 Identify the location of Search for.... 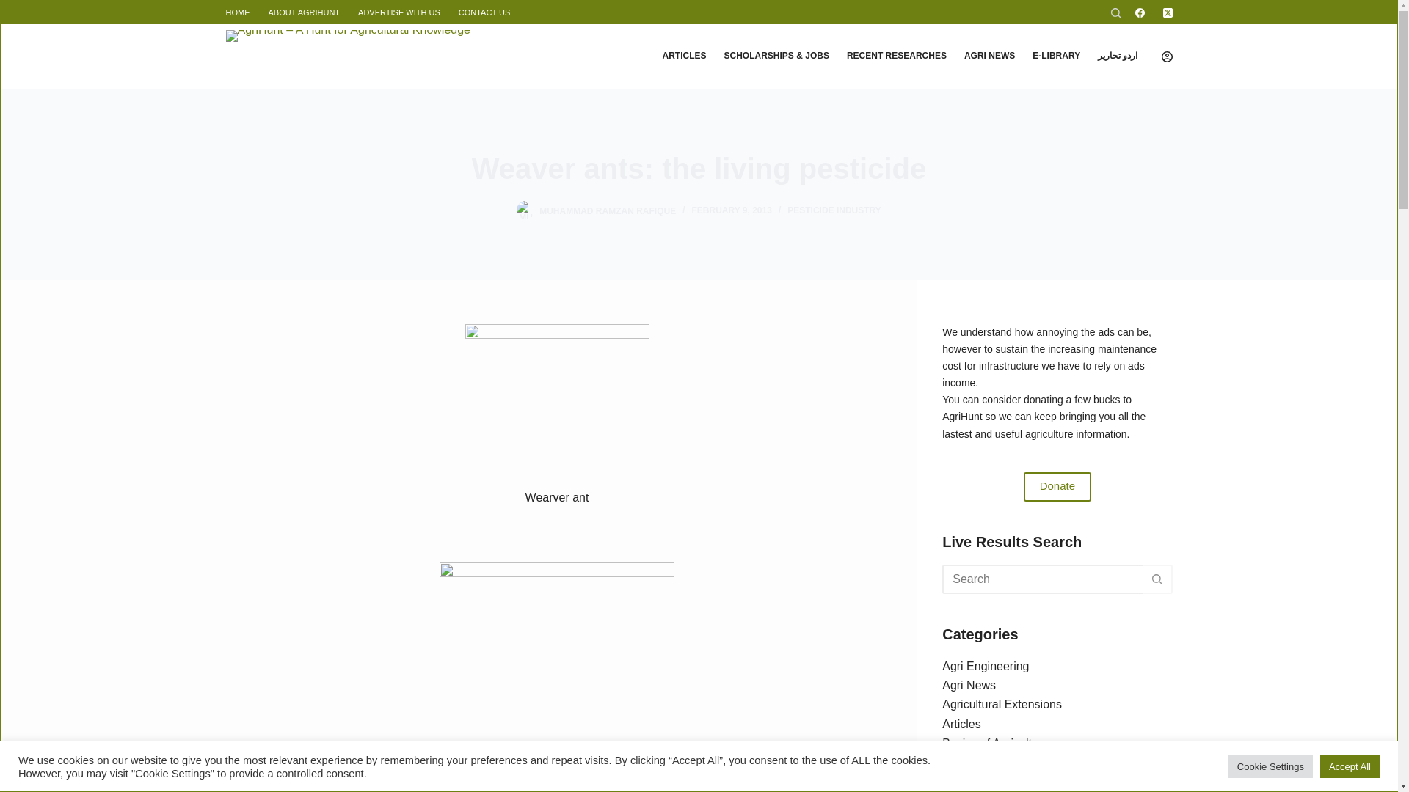
(1042, 579).